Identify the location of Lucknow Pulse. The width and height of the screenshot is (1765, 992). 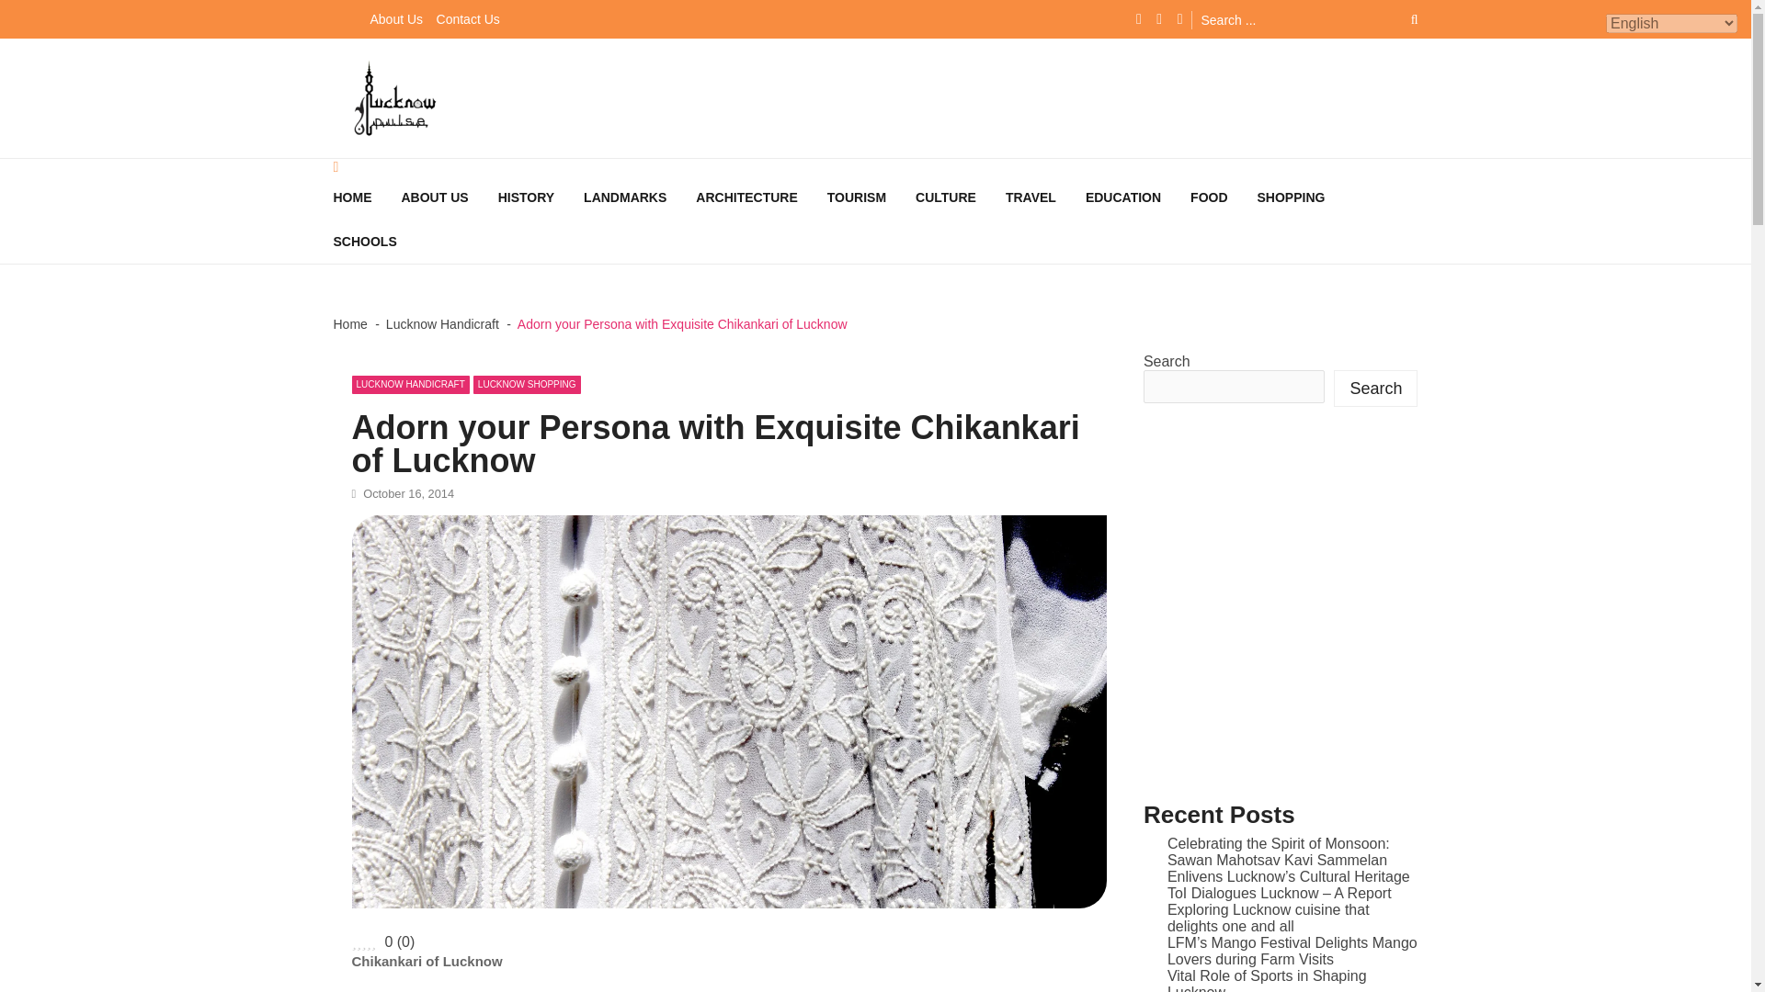
(401, 149).